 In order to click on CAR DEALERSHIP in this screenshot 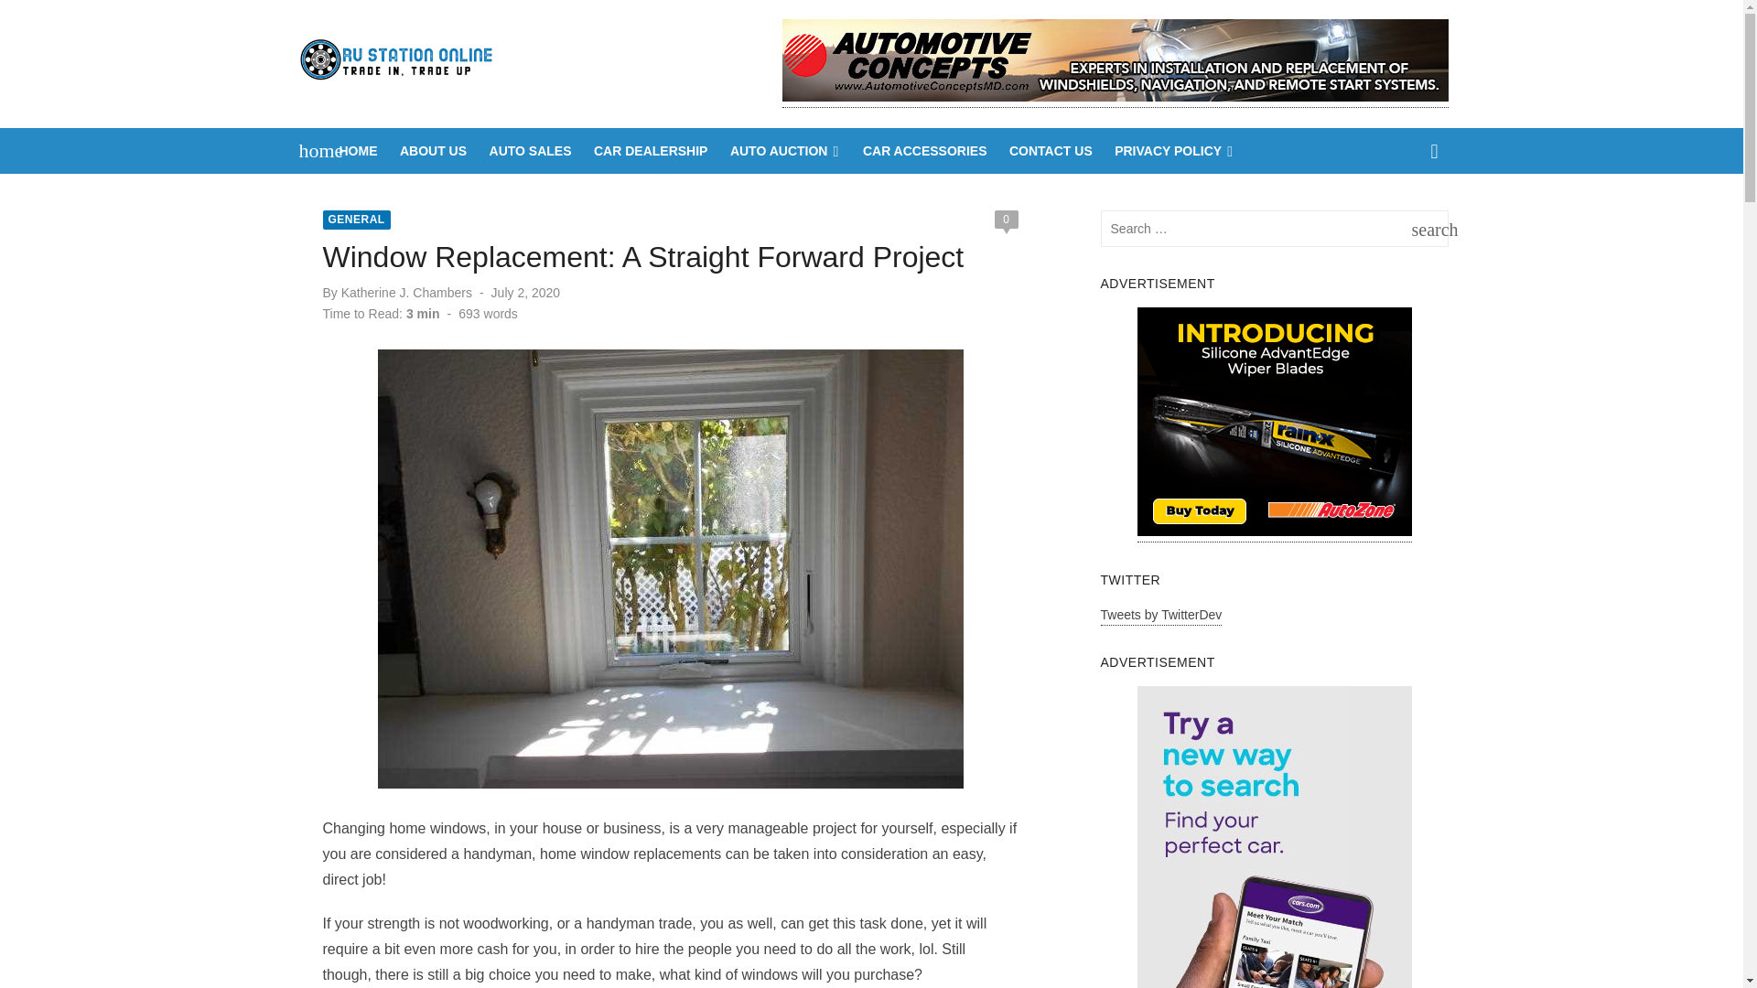, I will do `click(651, 151)`.